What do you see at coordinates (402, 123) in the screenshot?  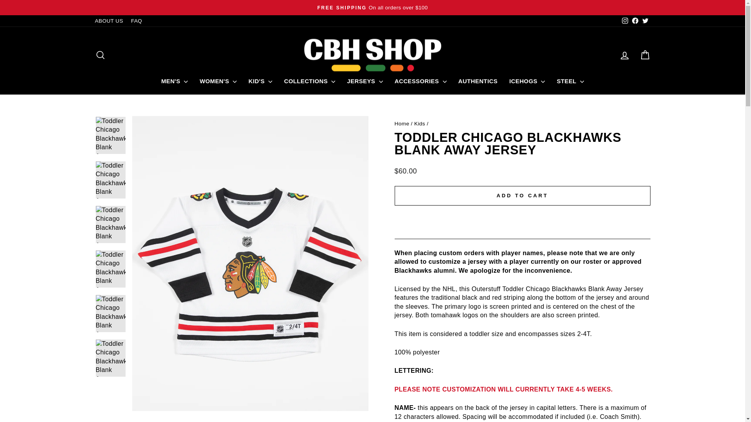 I see `Back to the frontpage` at bounding box center [402, 123].